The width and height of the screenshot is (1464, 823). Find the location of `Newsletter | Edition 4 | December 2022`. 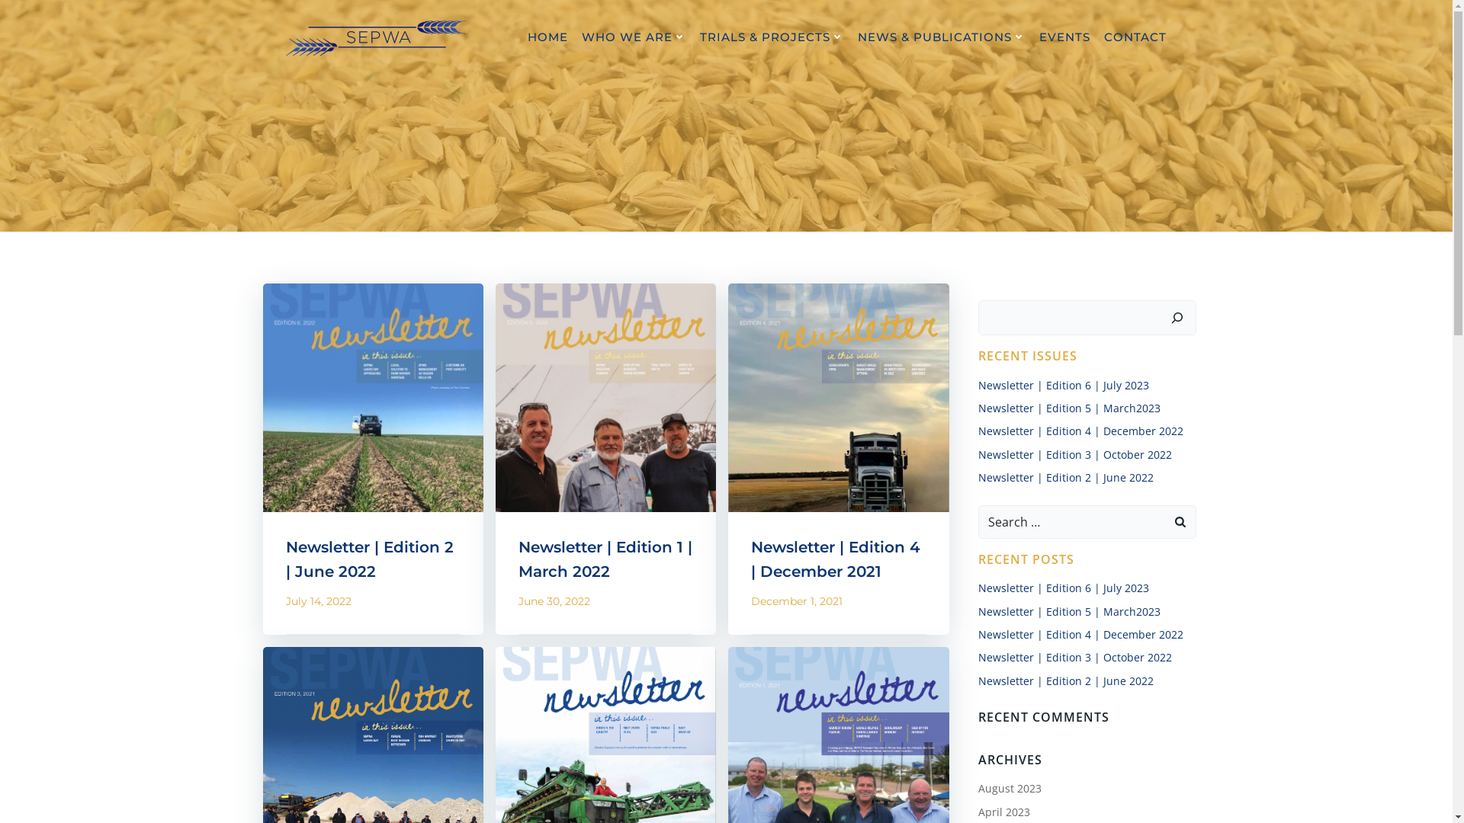

Newsletter | Edition 4 | December 2022 is located at coordinates (1081, 431).